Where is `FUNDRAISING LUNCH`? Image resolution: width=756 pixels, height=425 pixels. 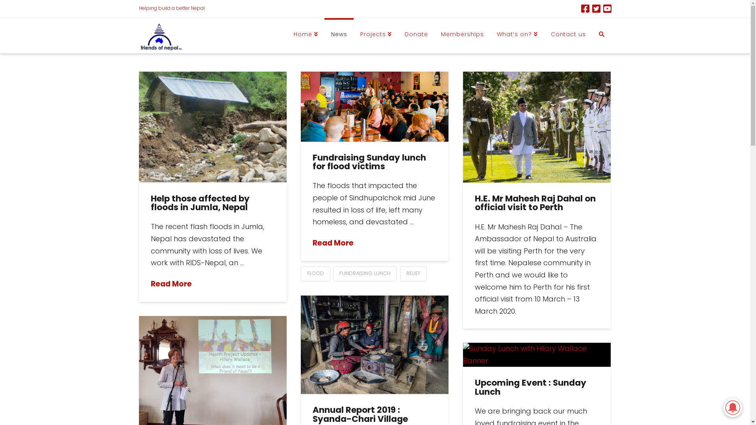 FUNDRAISING LUNCH is located at coordinates (365, 274).